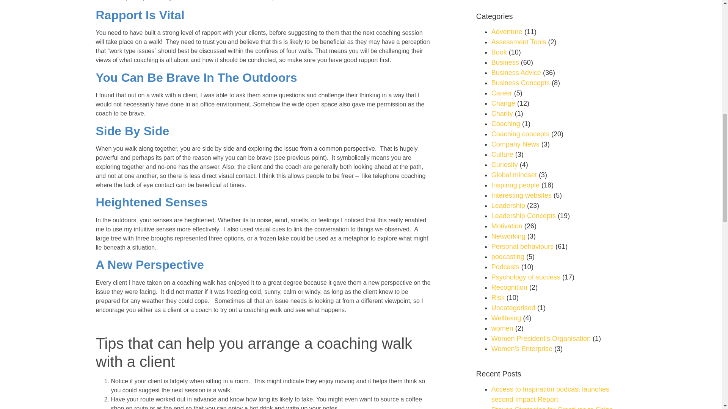 Image resolution: width=728 pixels, height=409 pixels. I want to click on Business, so click(505, 62).